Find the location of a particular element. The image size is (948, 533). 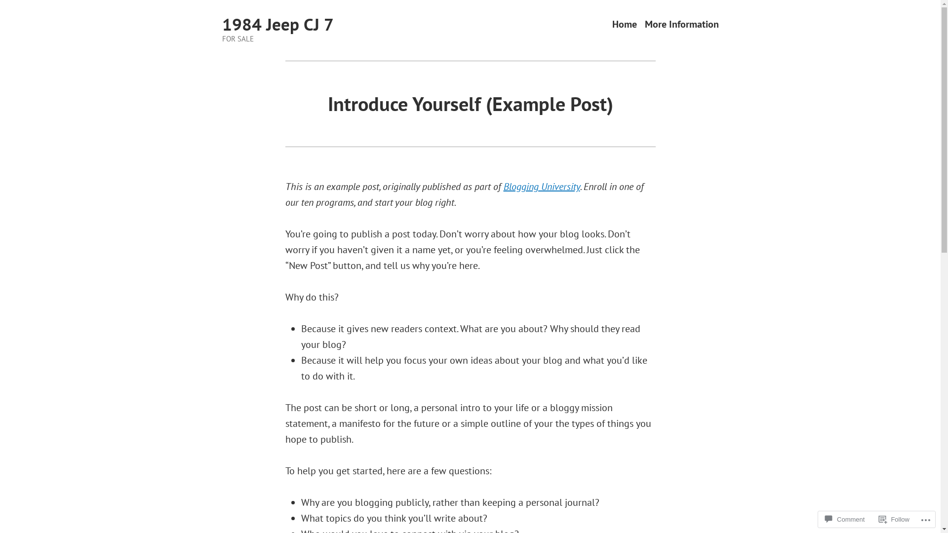

More Information is located at coordinates (682, 25).